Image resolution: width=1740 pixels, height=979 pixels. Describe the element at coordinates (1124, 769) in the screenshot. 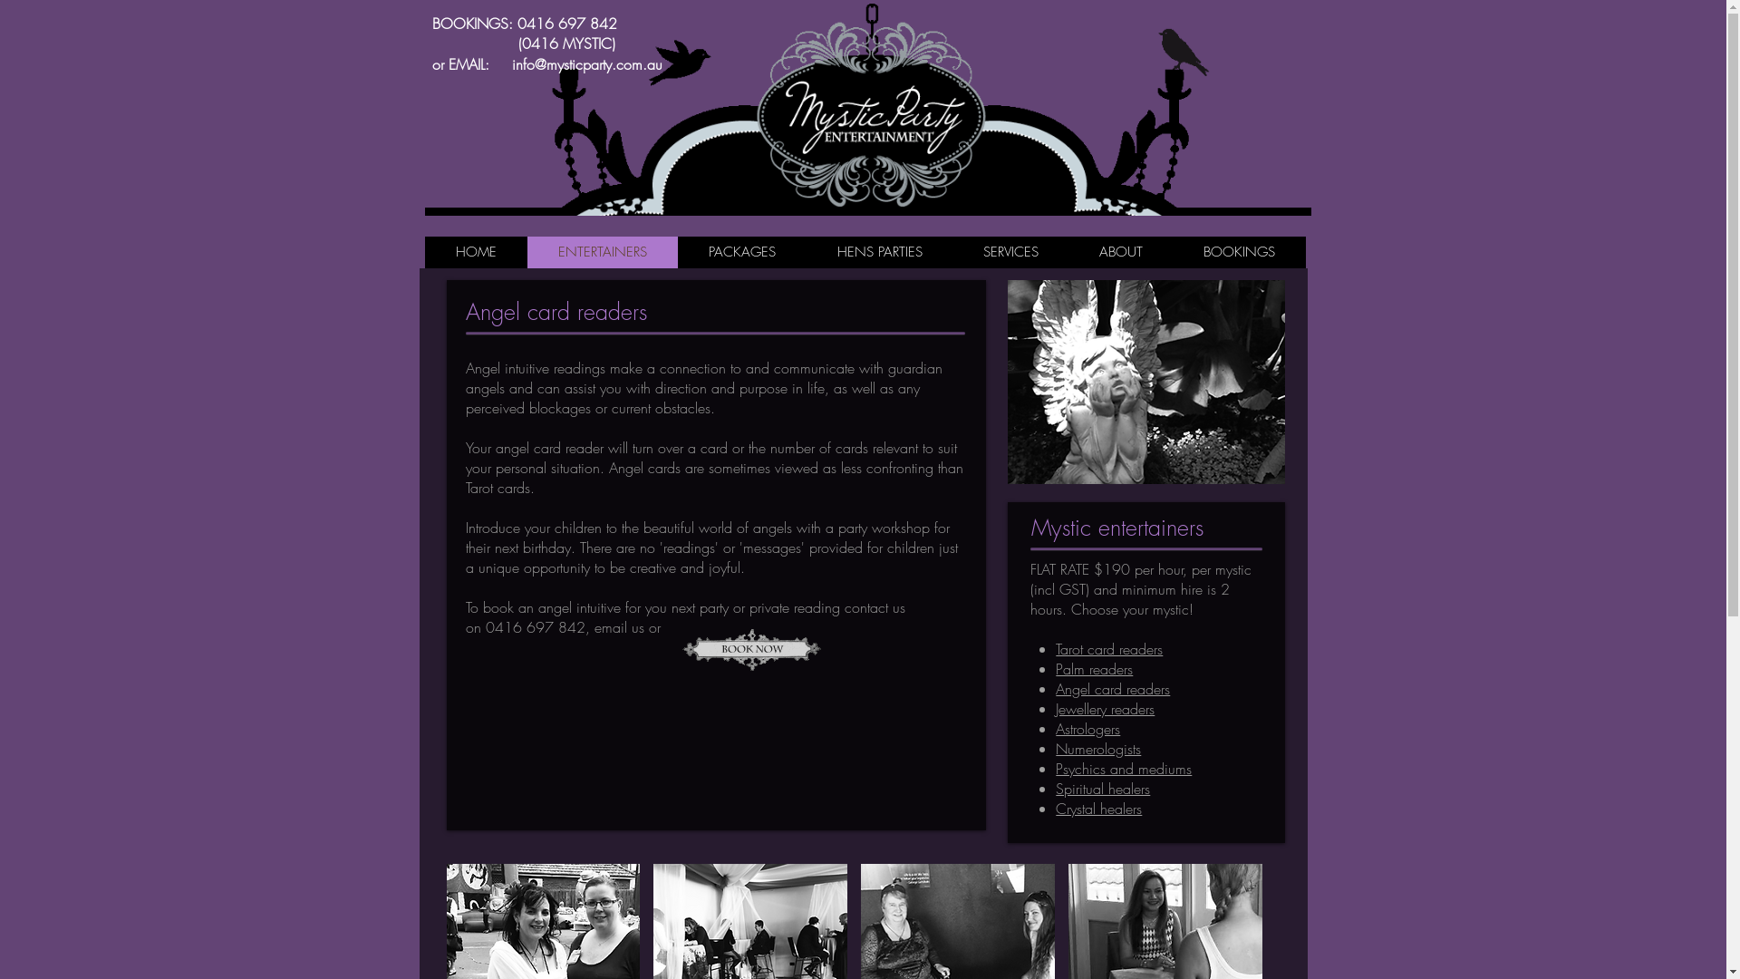

I see `Psychics and mediums` at that location.